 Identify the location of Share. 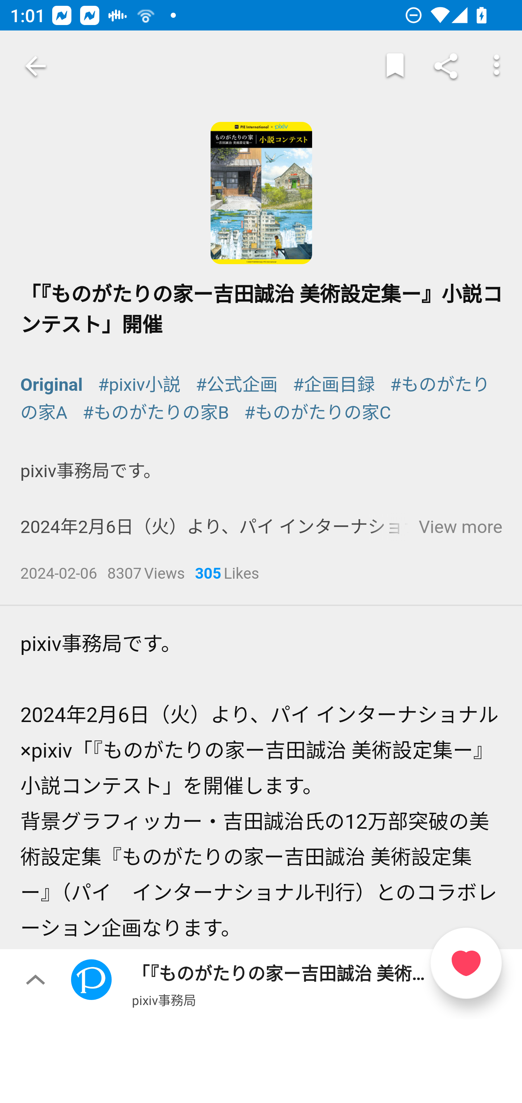
(446, 66).